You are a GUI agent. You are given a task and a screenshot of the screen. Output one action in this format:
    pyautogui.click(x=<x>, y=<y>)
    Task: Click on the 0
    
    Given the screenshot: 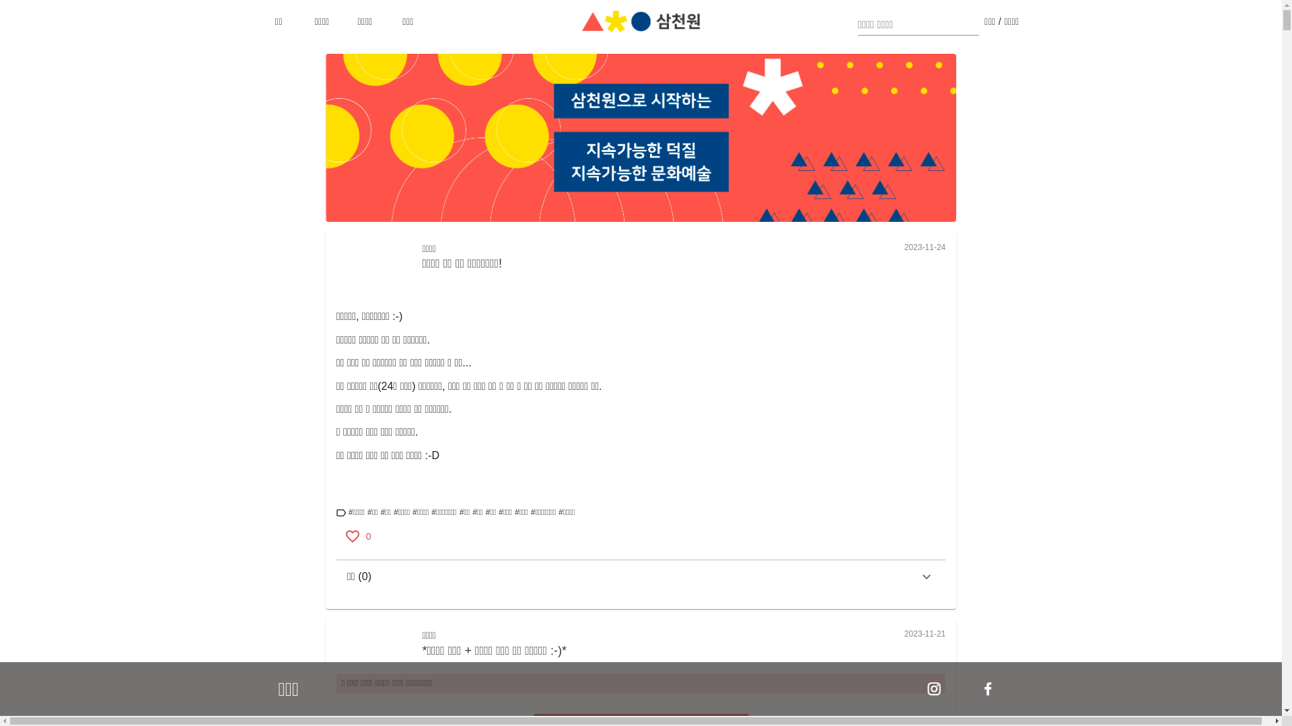 What is the action you would take?
    pyautogui.click(x=358, y=536)
    